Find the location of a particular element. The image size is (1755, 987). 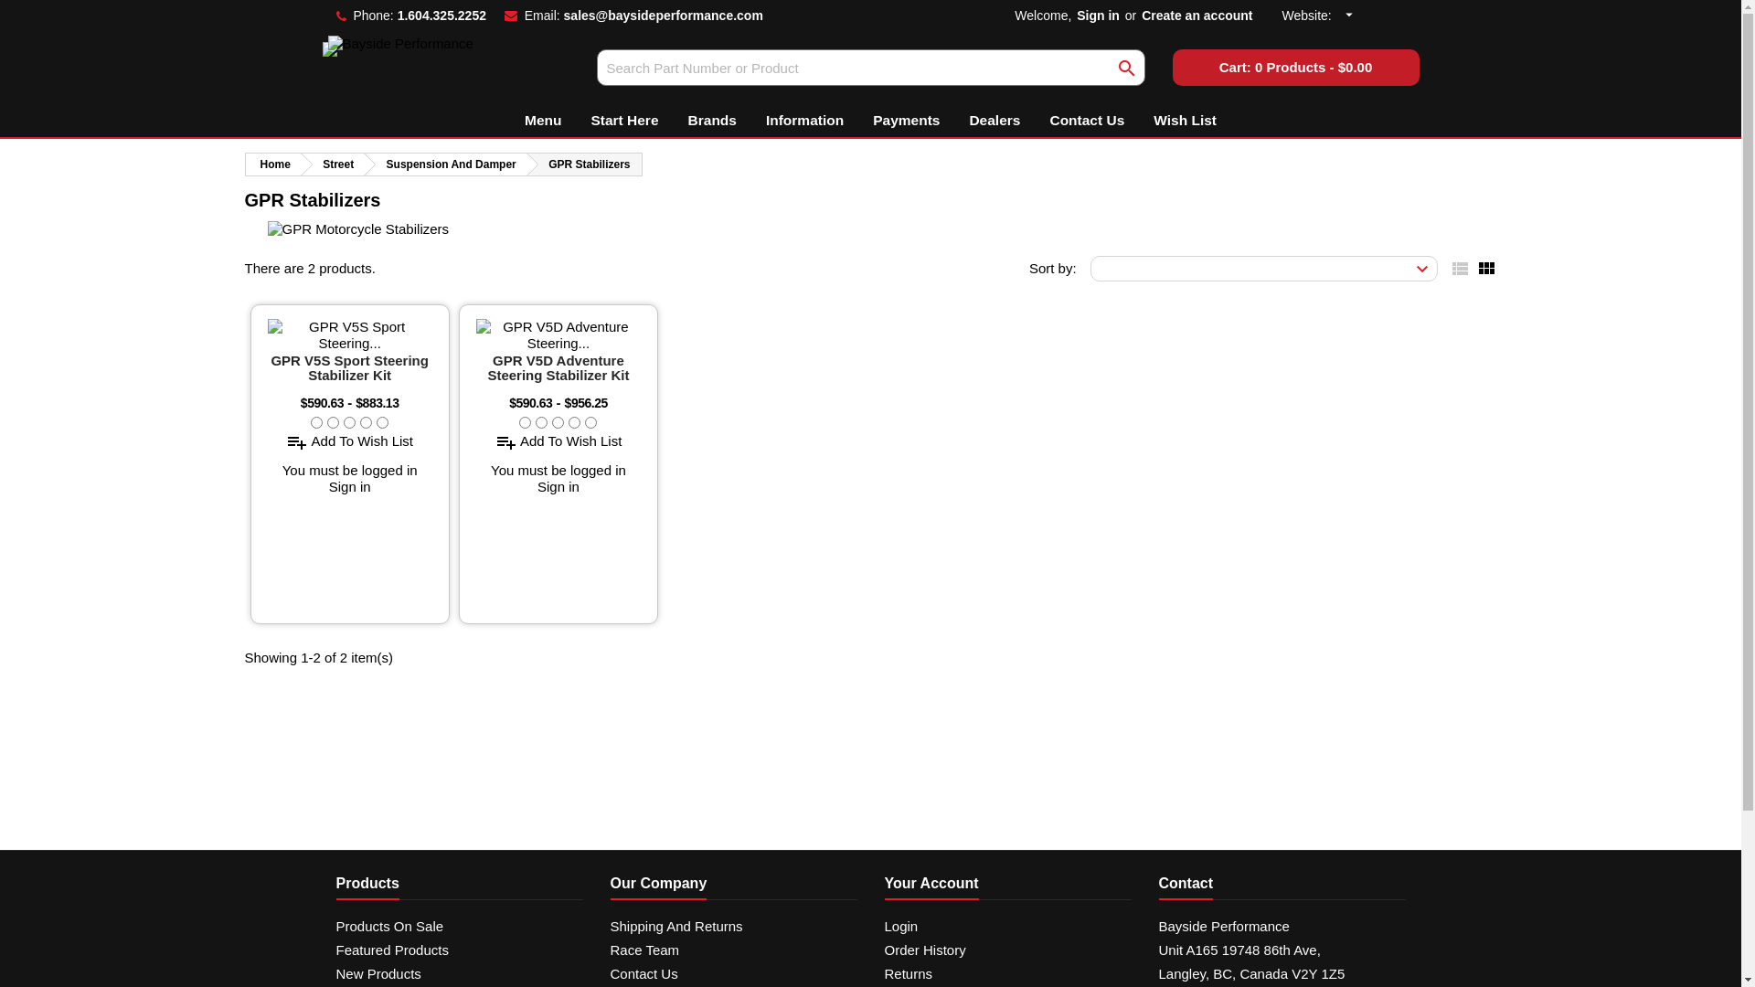

Sign in is located at coordinates (350, 486).